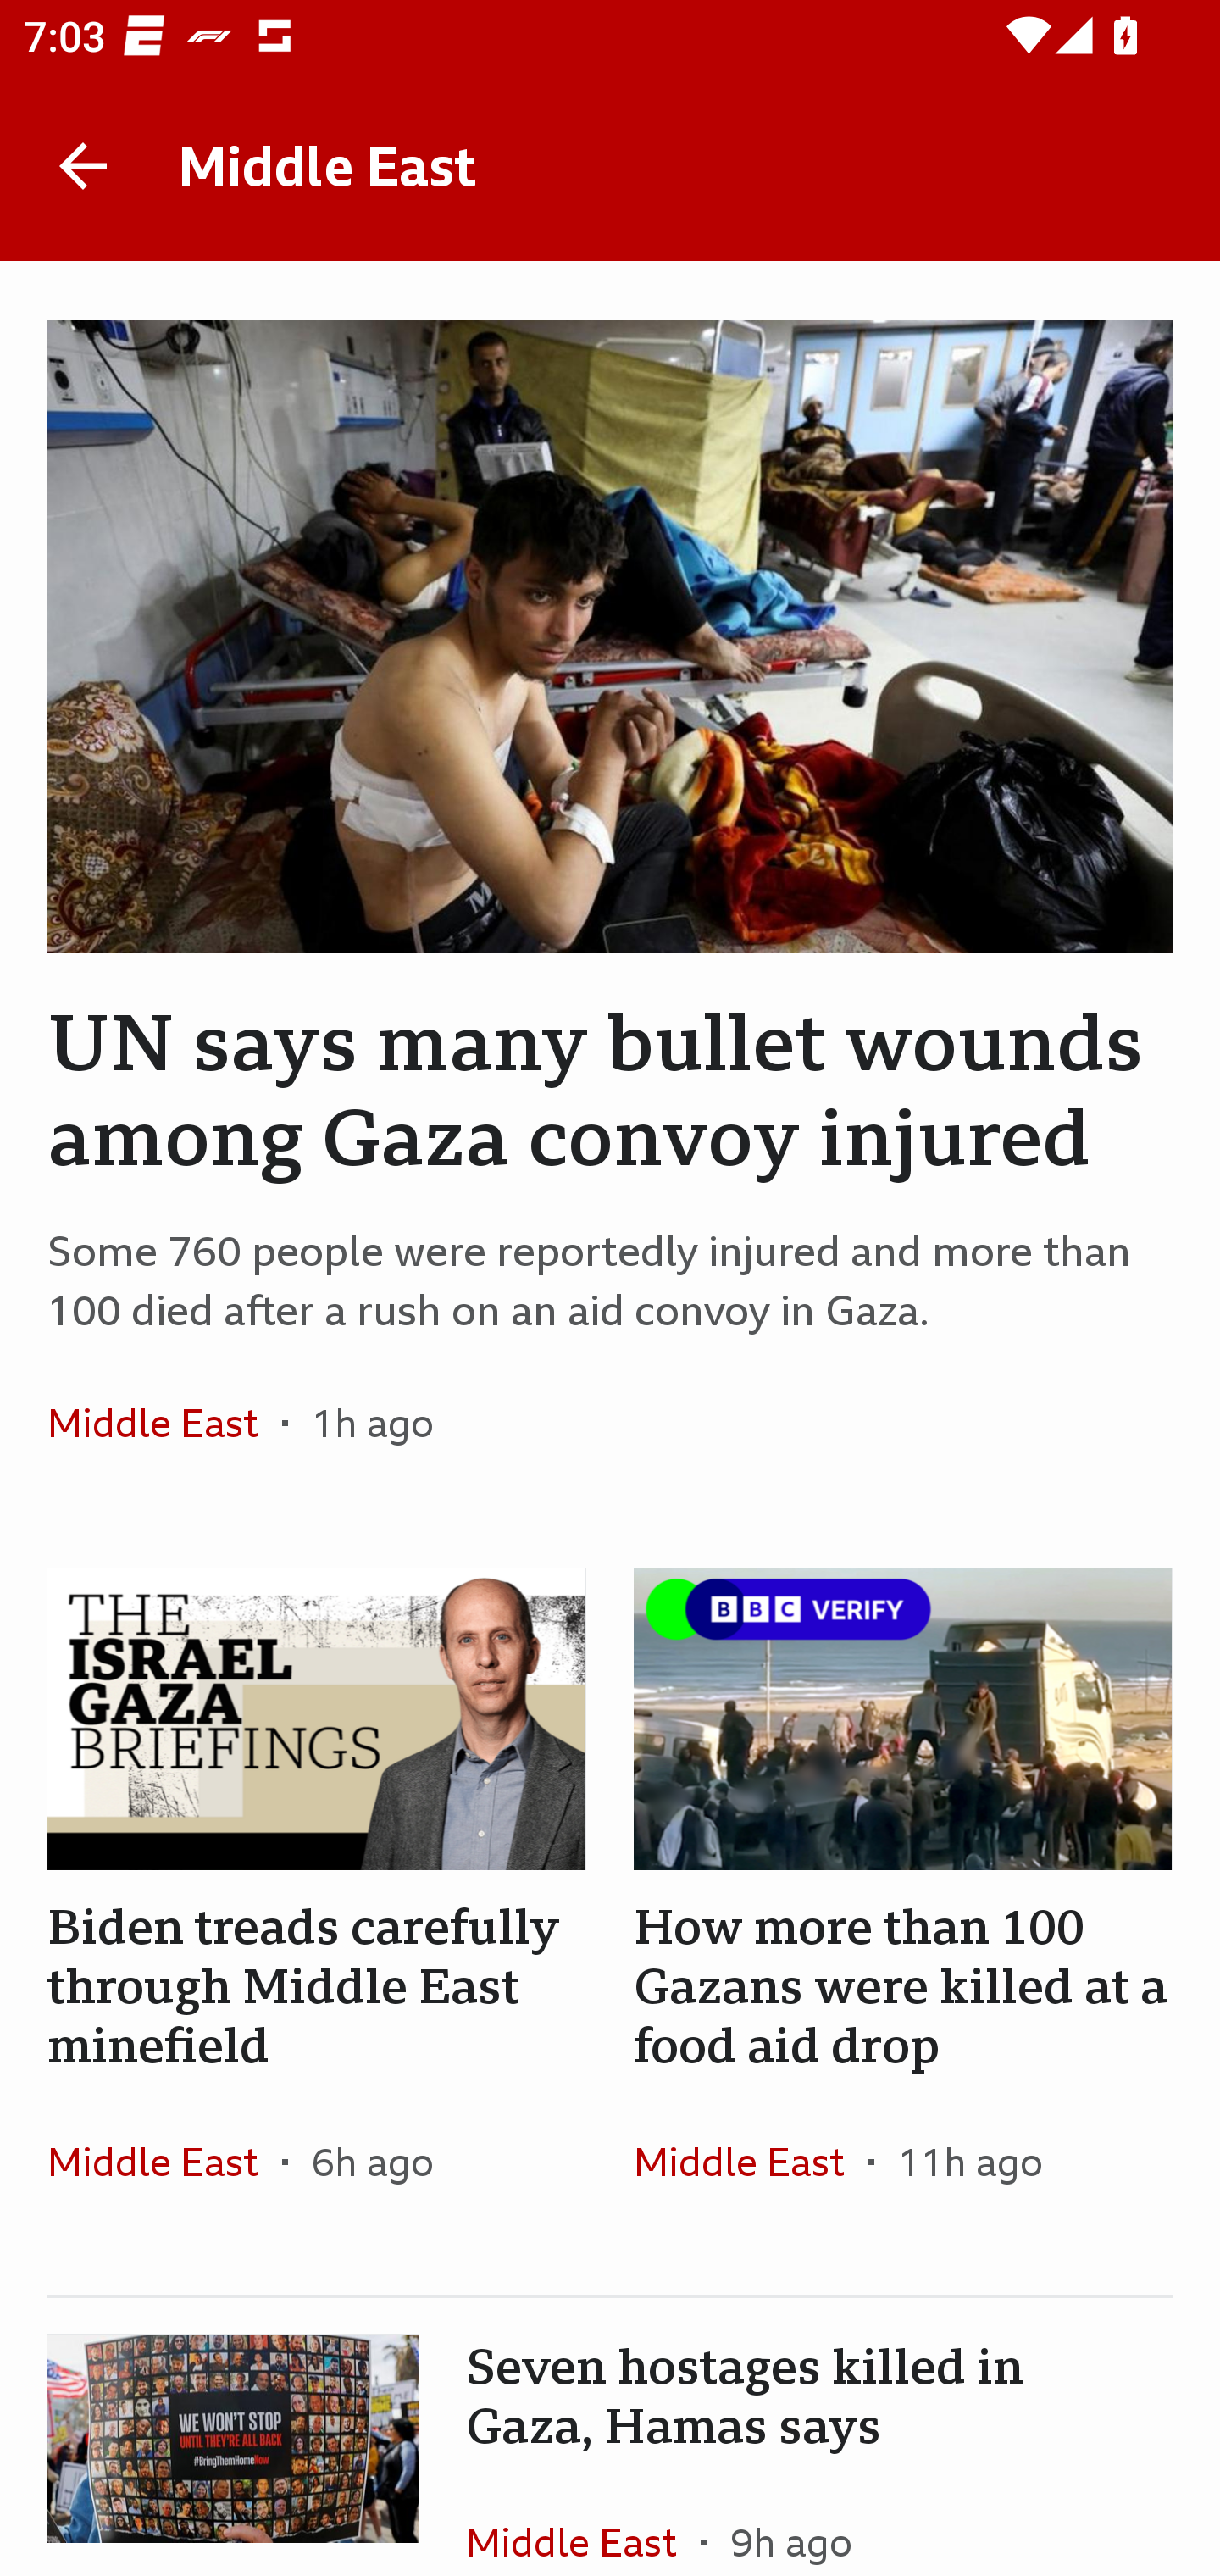 This screenshot has width=1220, height=2576. Describe the element at coordinates (583, 2517) in the screenshot. I see `Middle East In the section Middle East` at that location.